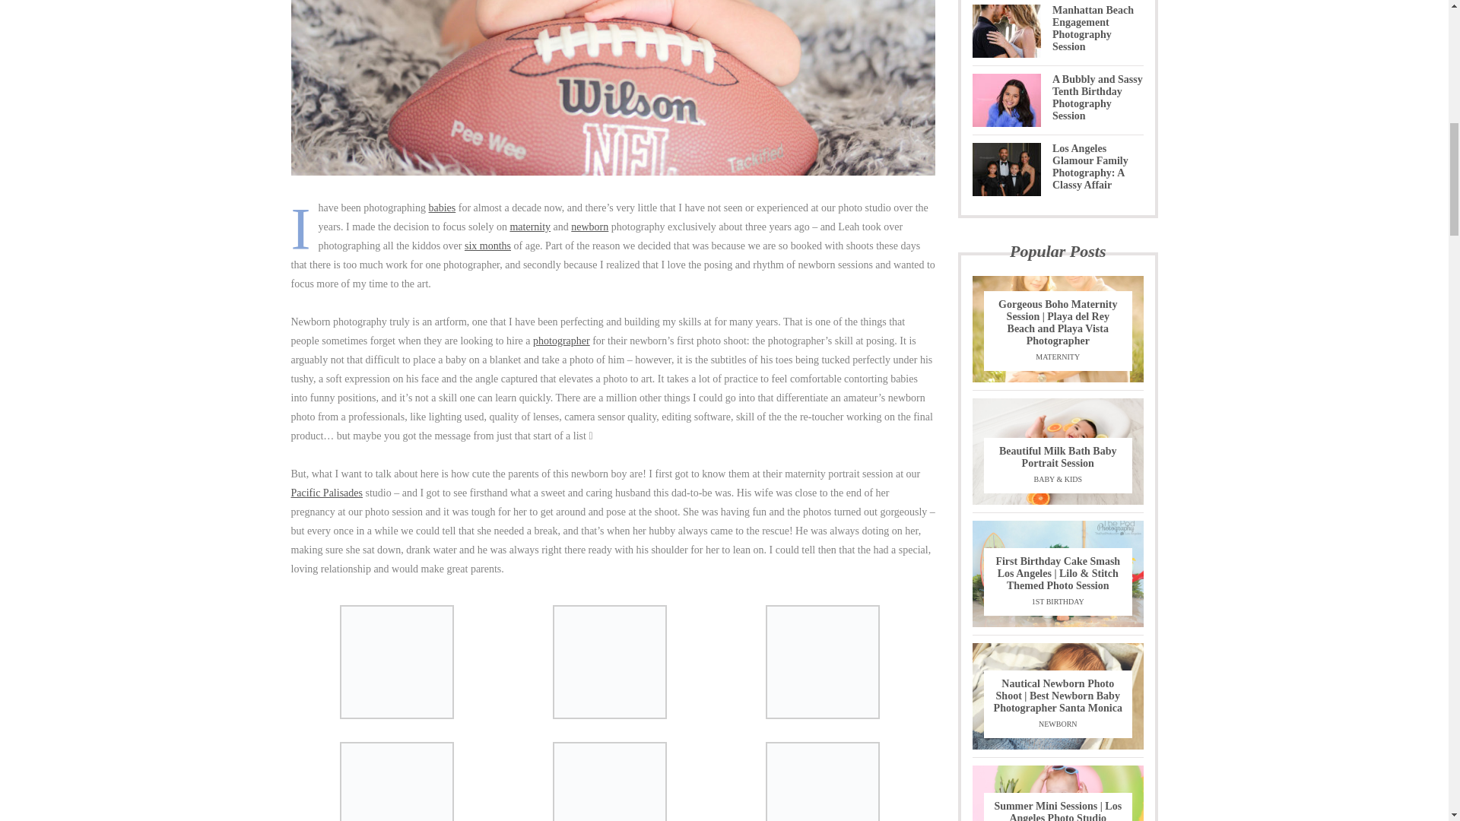 The width and height of the screenshot is (1460, 821). Describe the element at coordinates (529, 227) in the screenshot. I see `maternity` at that location.